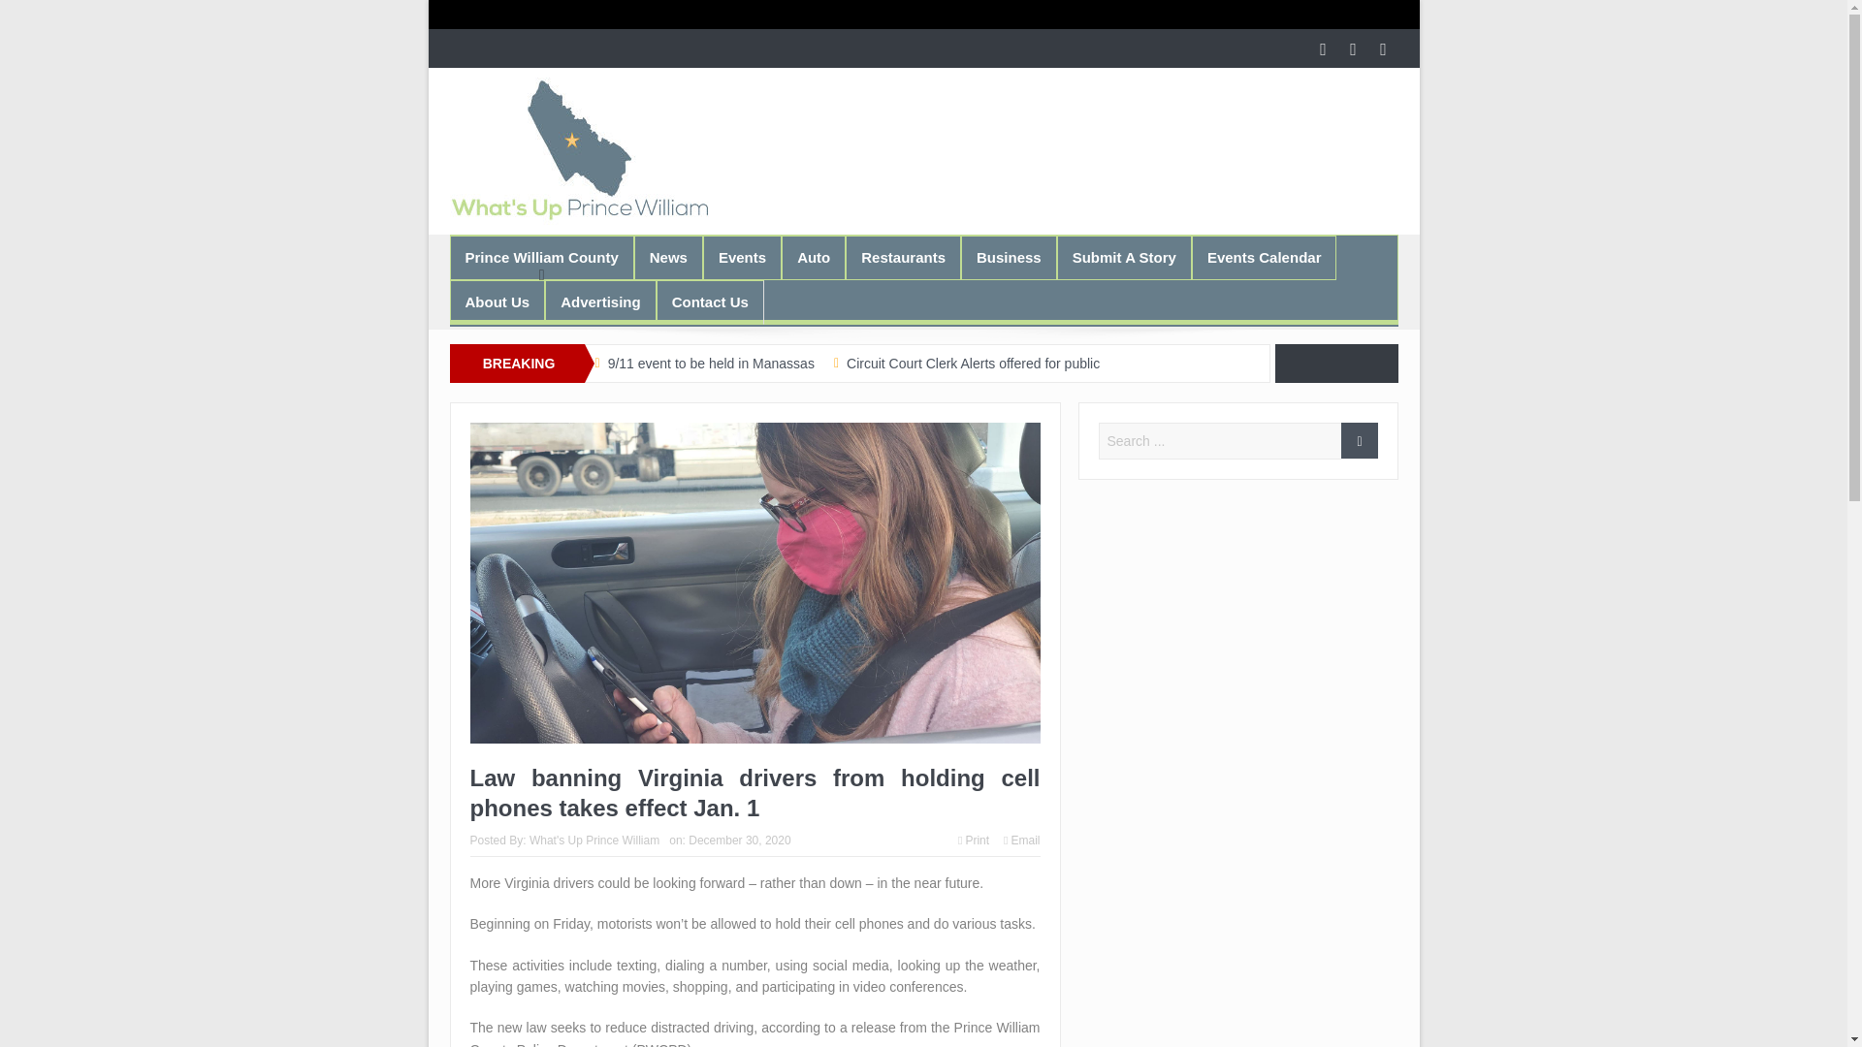  What do you see at coordinates (1009, 258) in the screenshot?
I see `Business` at bounding box center [1009, 258].